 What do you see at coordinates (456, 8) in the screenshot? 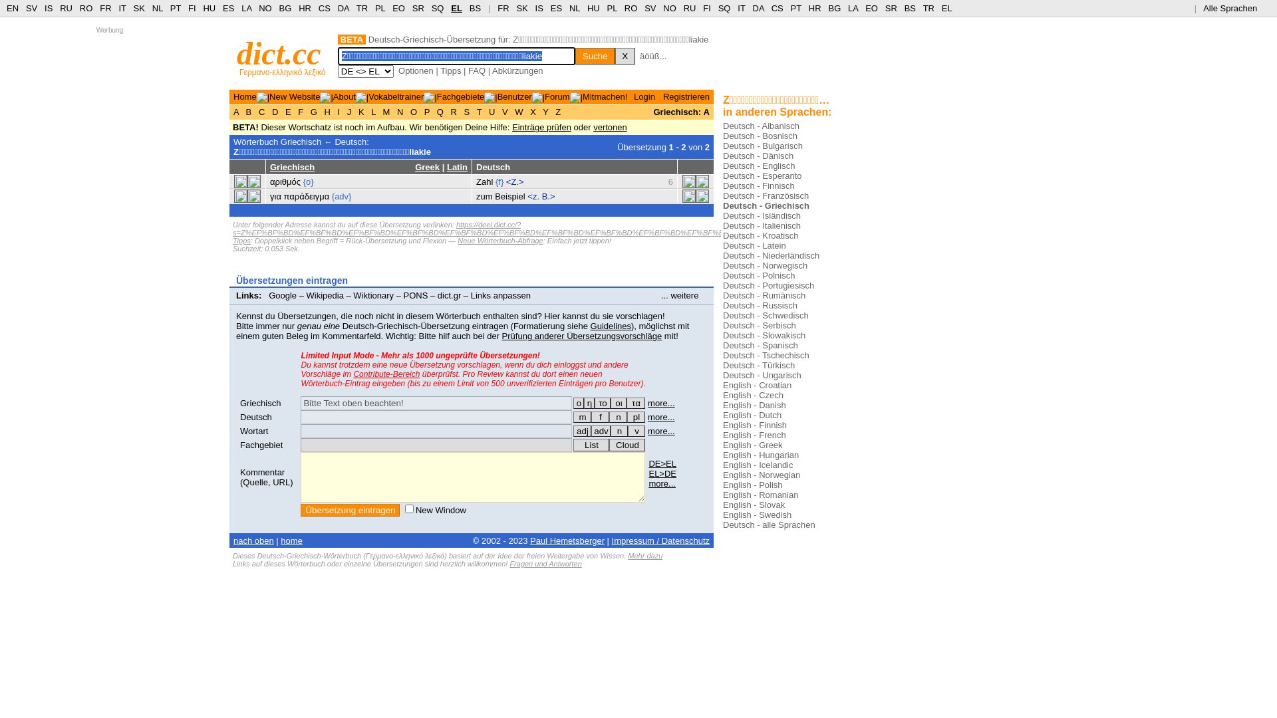
I see `EL` at bounding box center [456, 8].